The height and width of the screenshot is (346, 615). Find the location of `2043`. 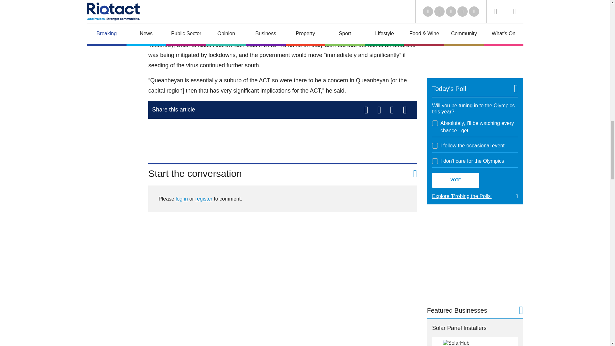

2043 is located at coordinates (435, 123).